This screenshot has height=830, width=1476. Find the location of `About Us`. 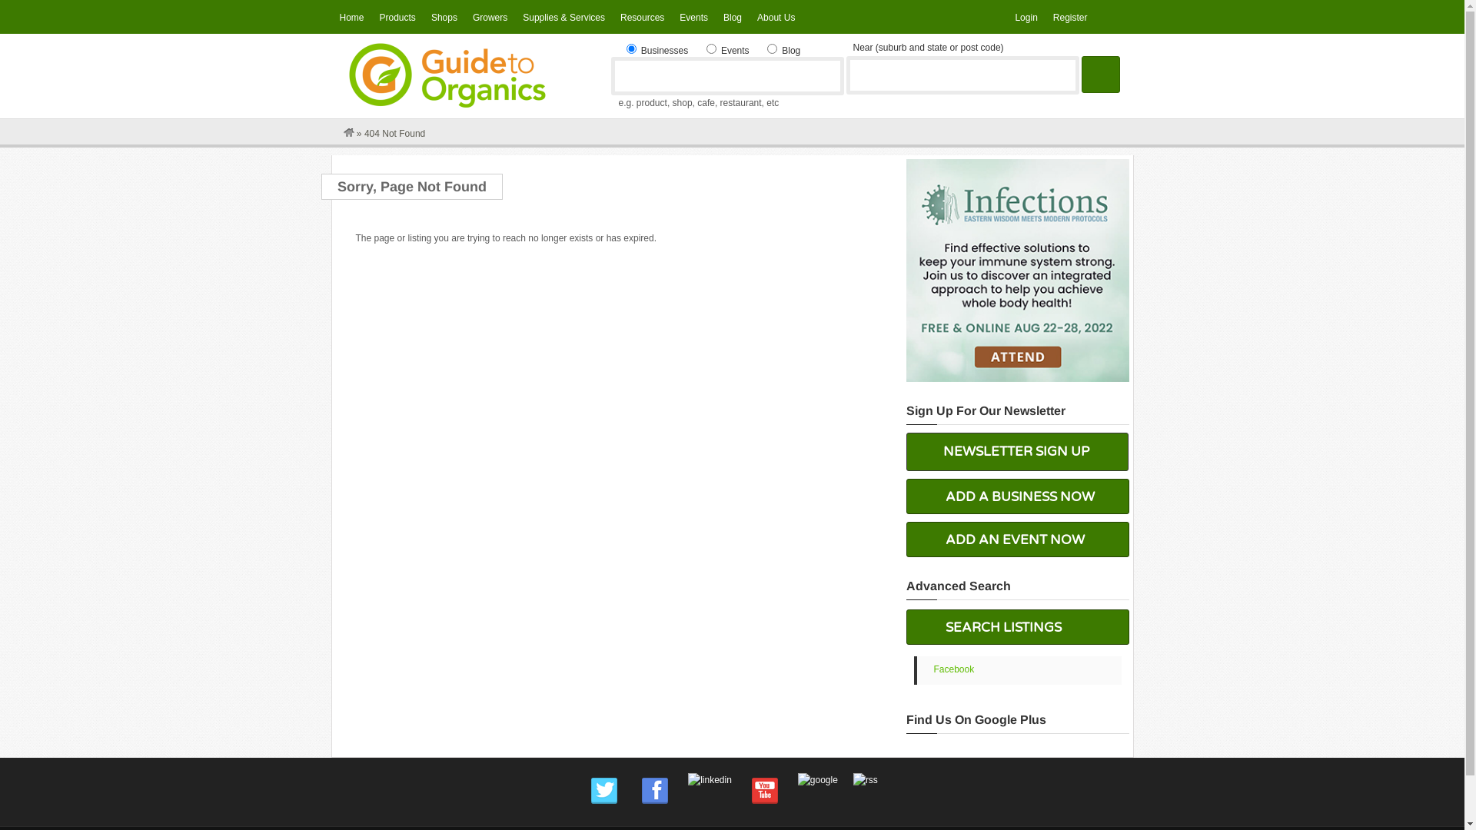

About Us is located at coordinates (776, 18).